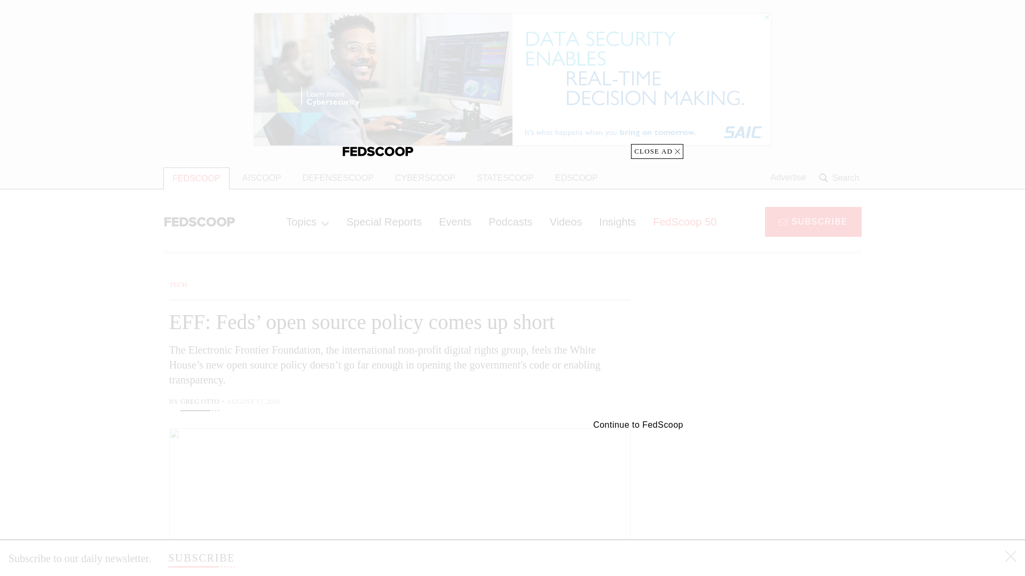  Describe the element at coordinates (684, 221) in the screenshot. I see `FedScoop 50` at that location.